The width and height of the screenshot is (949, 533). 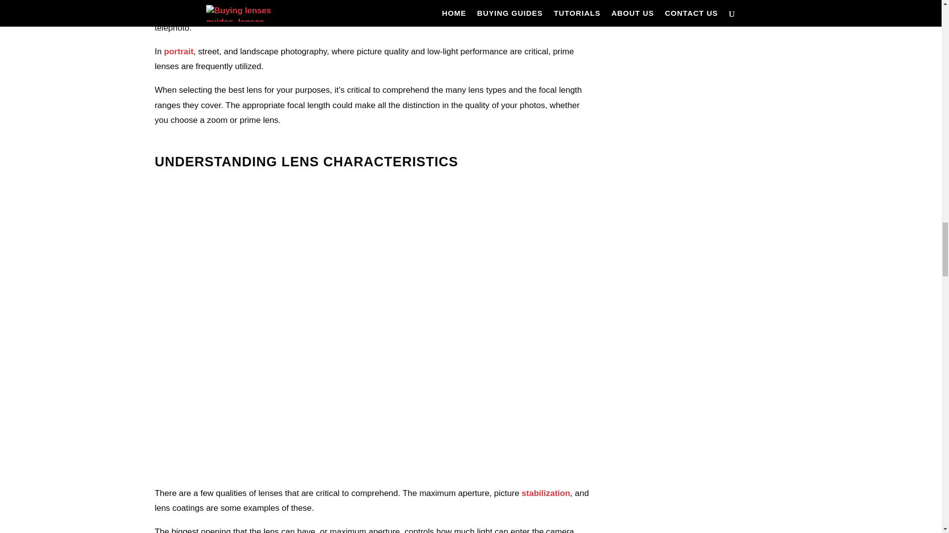 I want to click on portrait, so click(x=179, y=51).